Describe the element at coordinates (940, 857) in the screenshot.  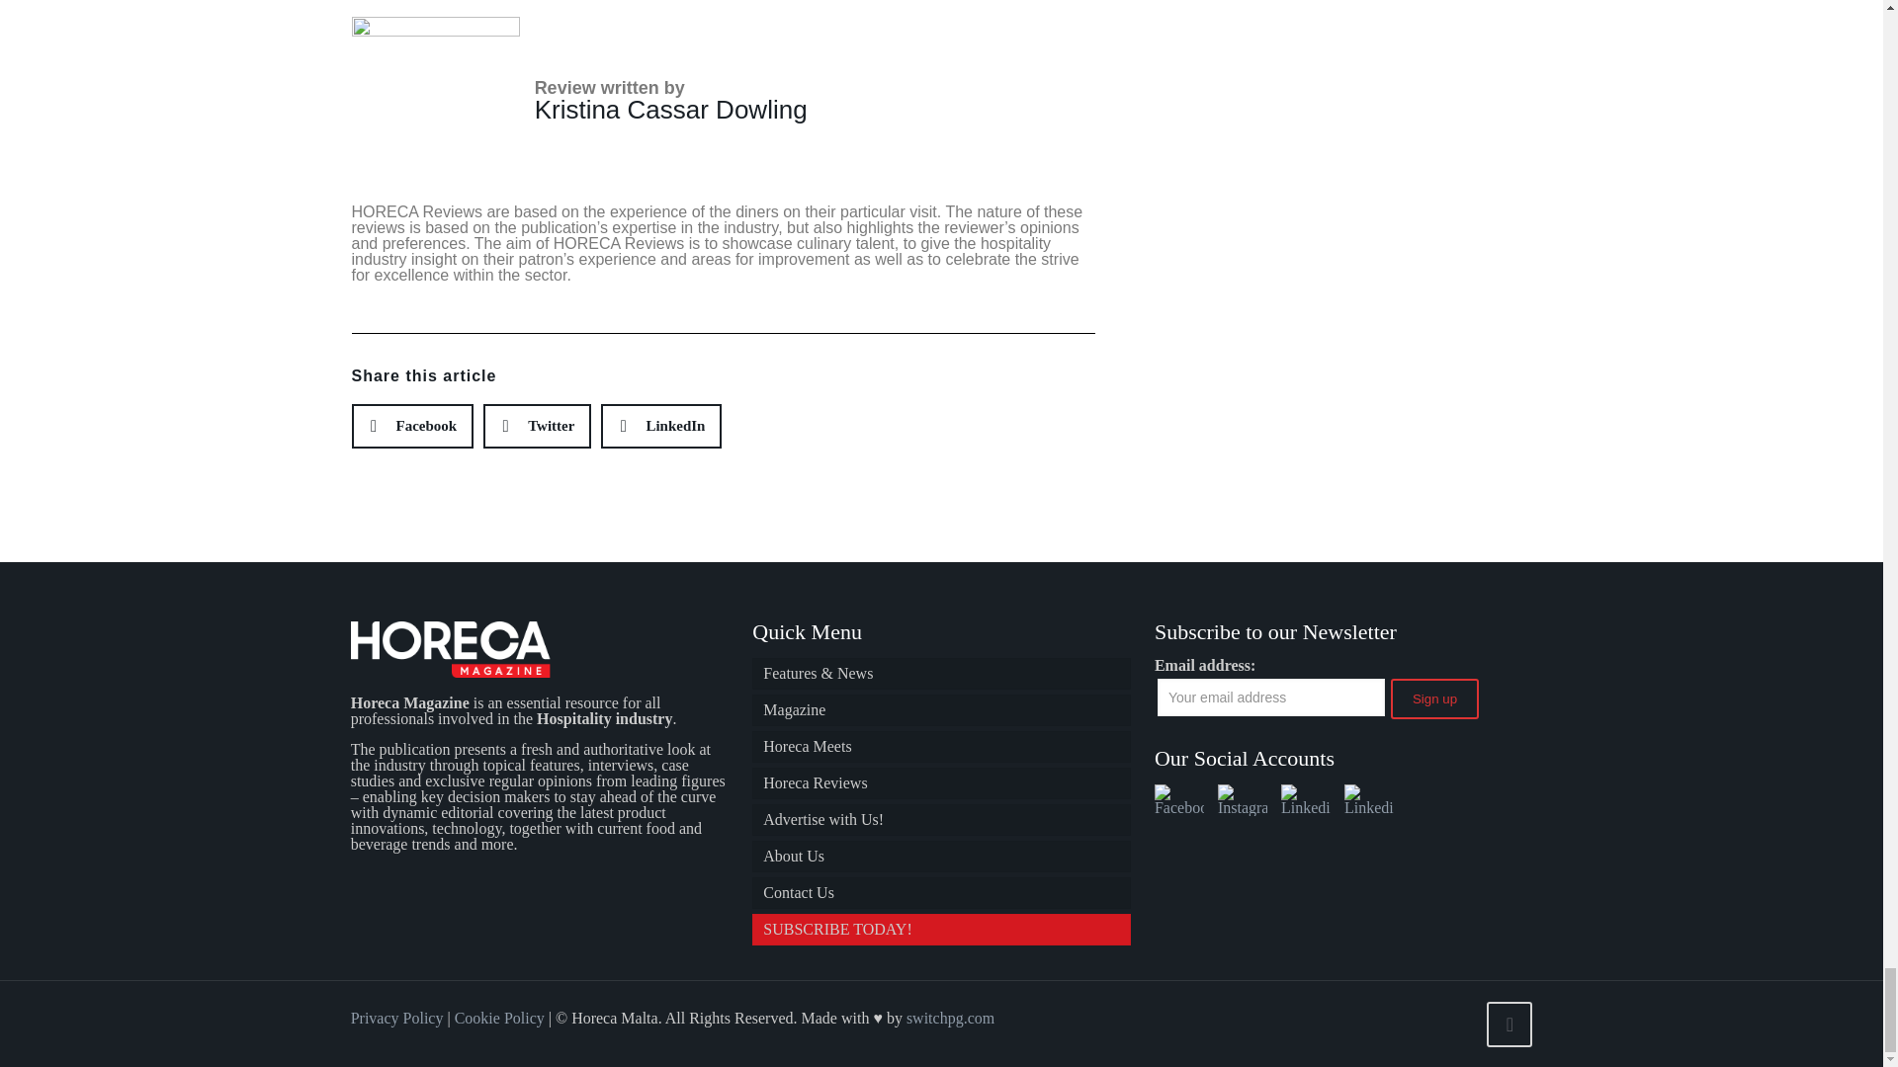
I see `About Us` at that location.